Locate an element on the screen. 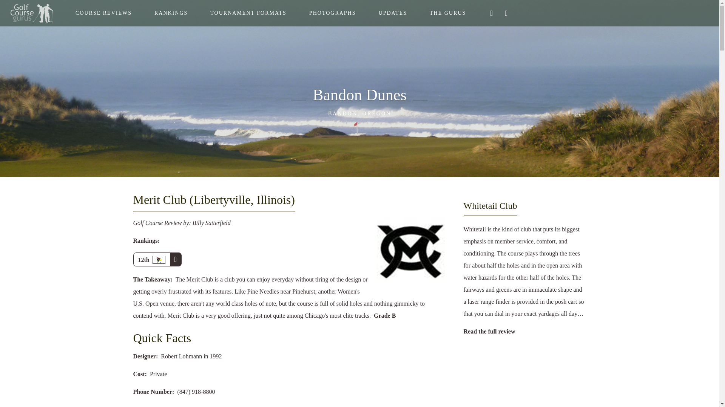 This screenshot has height=407, width=725. Read the full review is located at coordinates (489, 331).